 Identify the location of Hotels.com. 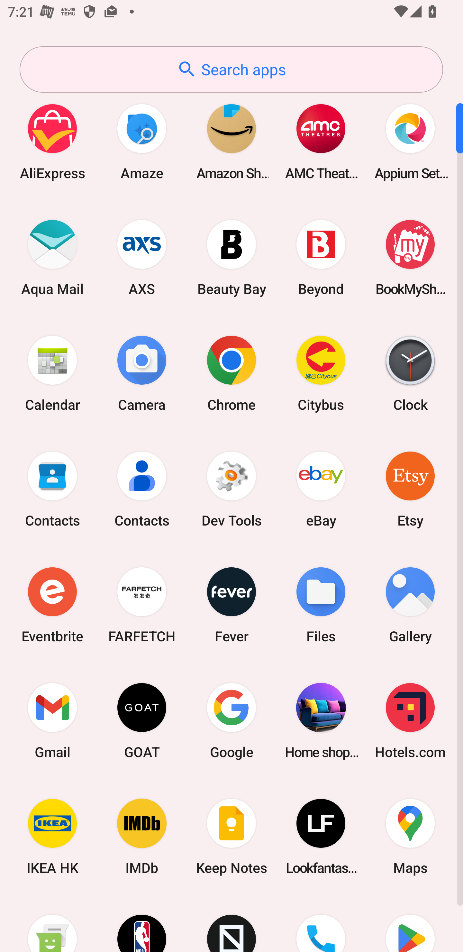
(410, 720).